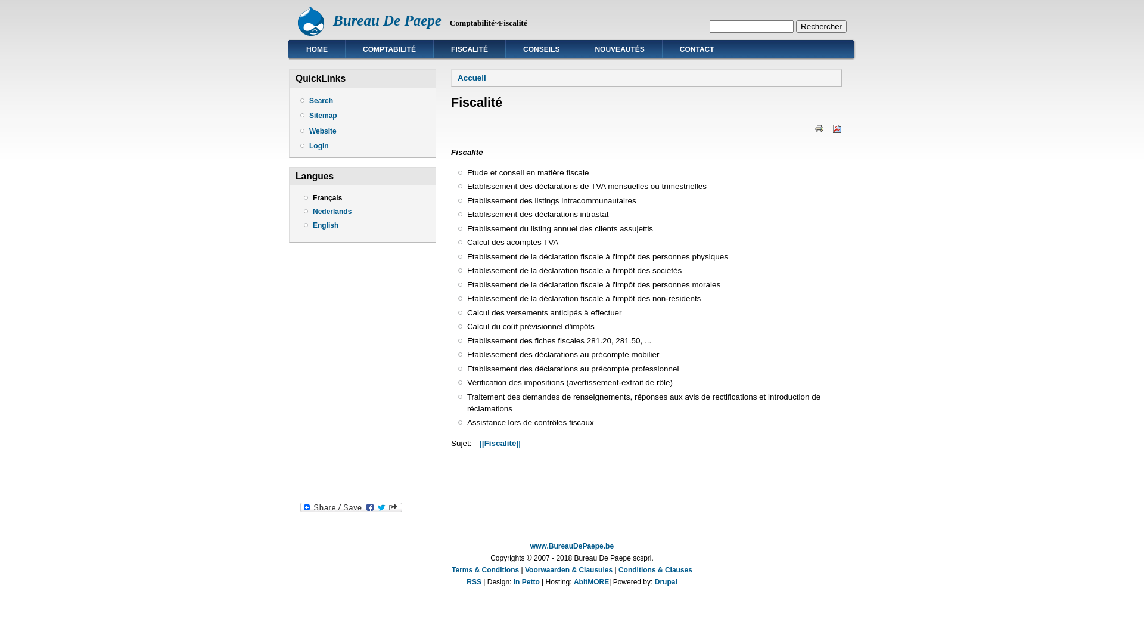  Describe the element at coordinates (311, 33) in the screenshot. I see `Accueil` at that location.